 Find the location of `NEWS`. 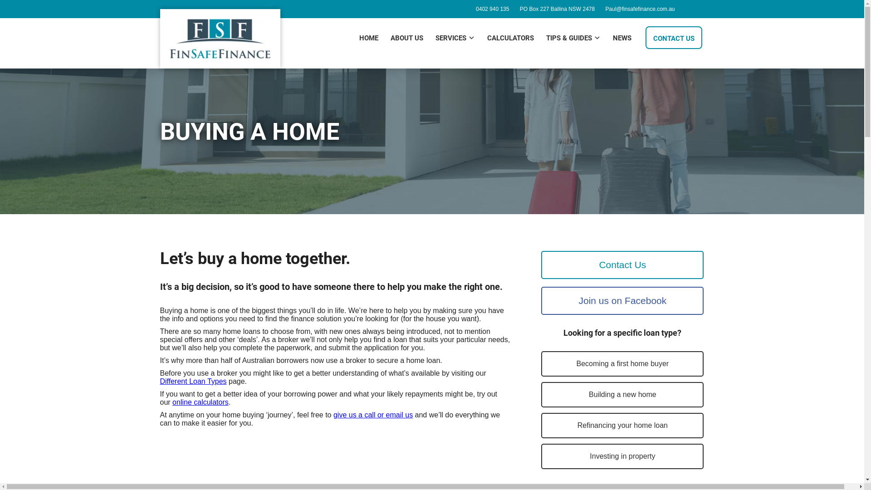

NEWS is located at coordinates (622, 38).